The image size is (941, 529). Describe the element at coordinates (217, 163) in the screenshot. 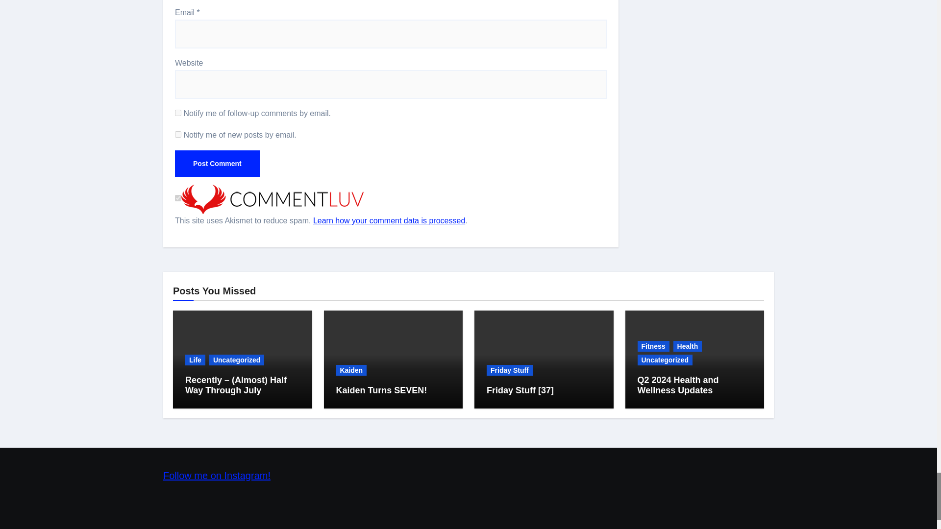

I see `Post Comment` at that location.